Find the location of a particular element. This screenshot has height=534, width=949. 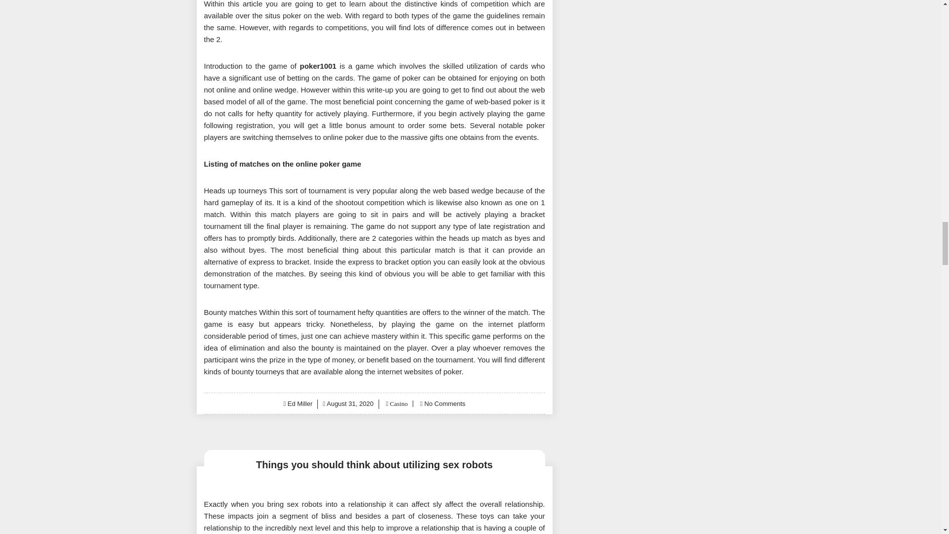

No Comments is located at coordinates (445, 403).